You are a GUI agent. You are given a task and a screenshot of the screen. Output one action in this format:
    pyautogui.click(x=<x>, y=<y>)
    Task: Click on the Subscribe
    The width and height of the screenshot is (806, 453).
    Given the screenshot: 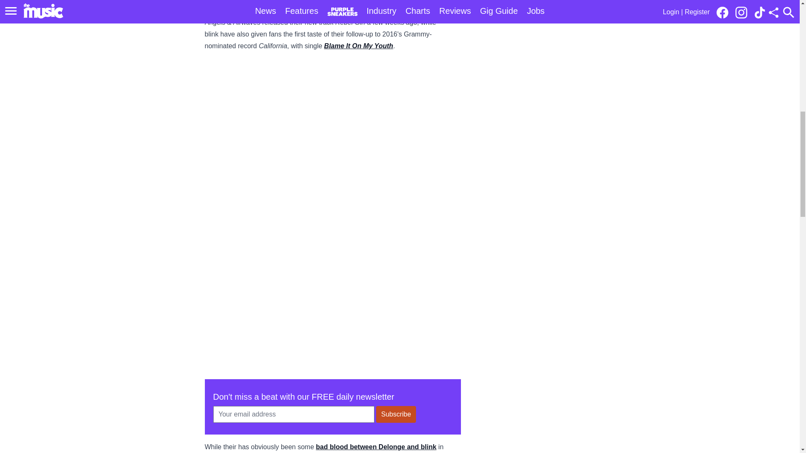 What is the action you would take?
    pyautogui.click(x=396, y=414)
    